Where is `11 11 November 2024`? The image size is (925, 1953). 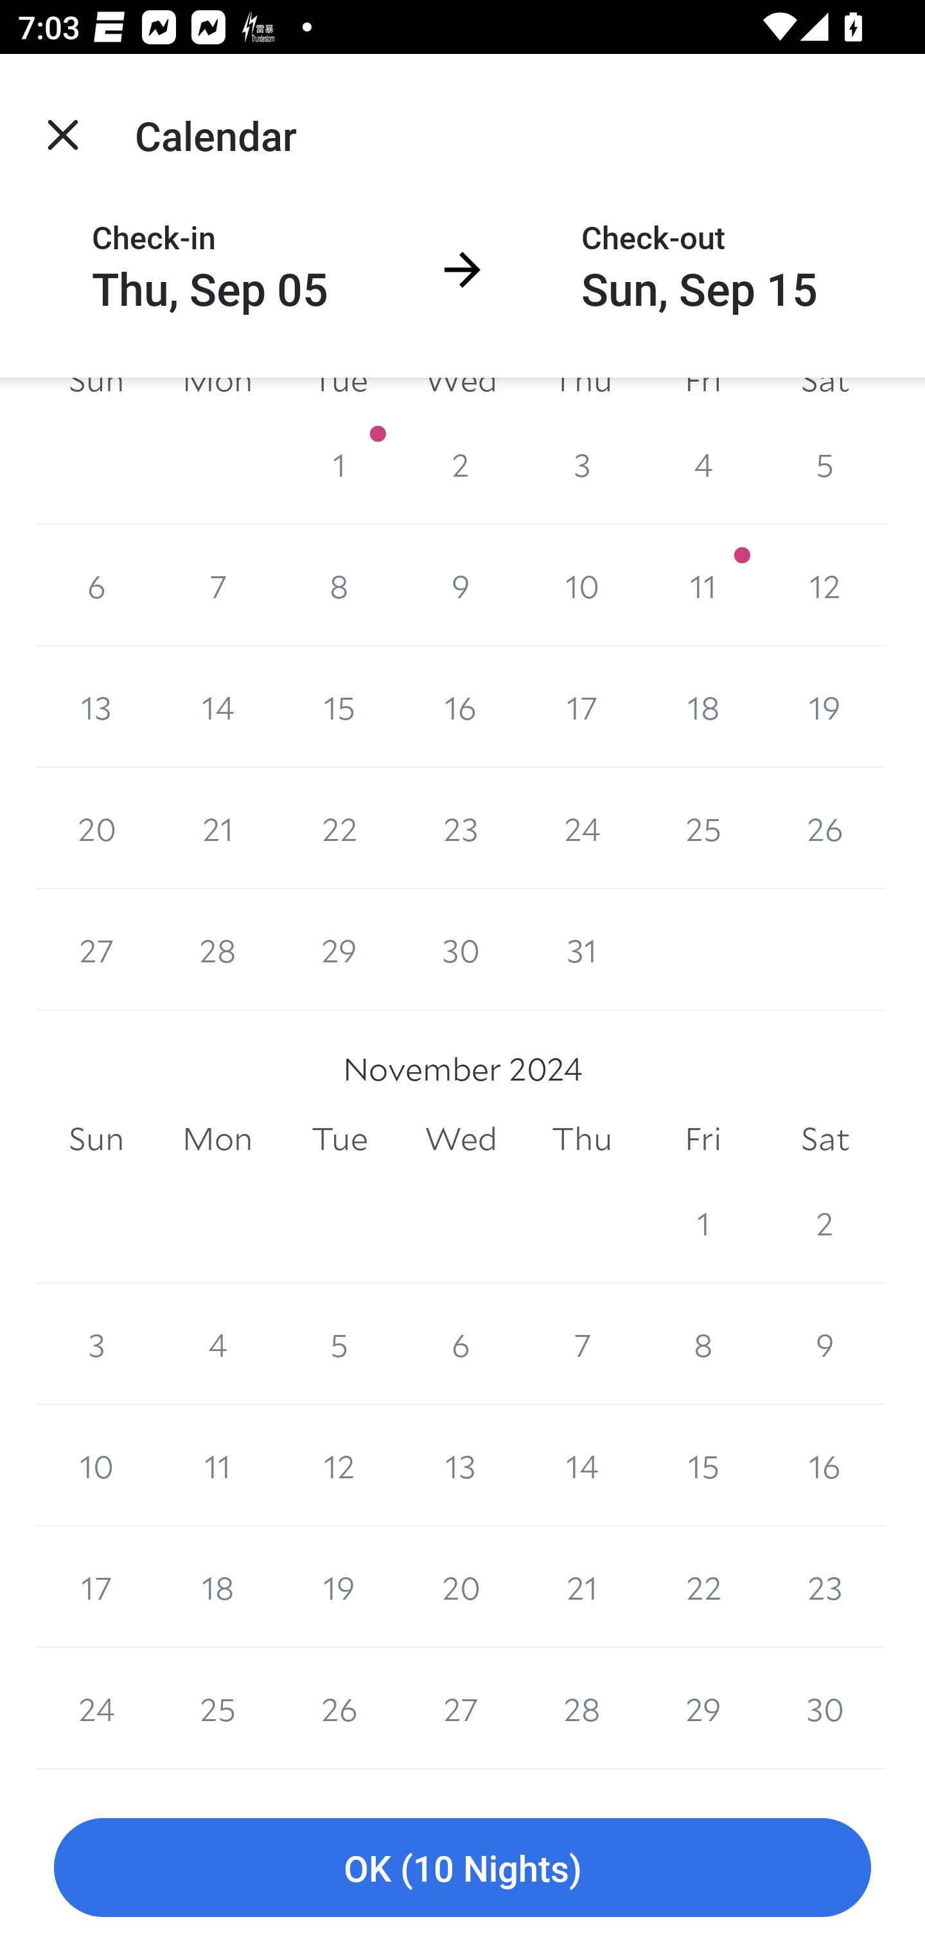
11 11 November 2024 is located at coordinates (217, 1465).